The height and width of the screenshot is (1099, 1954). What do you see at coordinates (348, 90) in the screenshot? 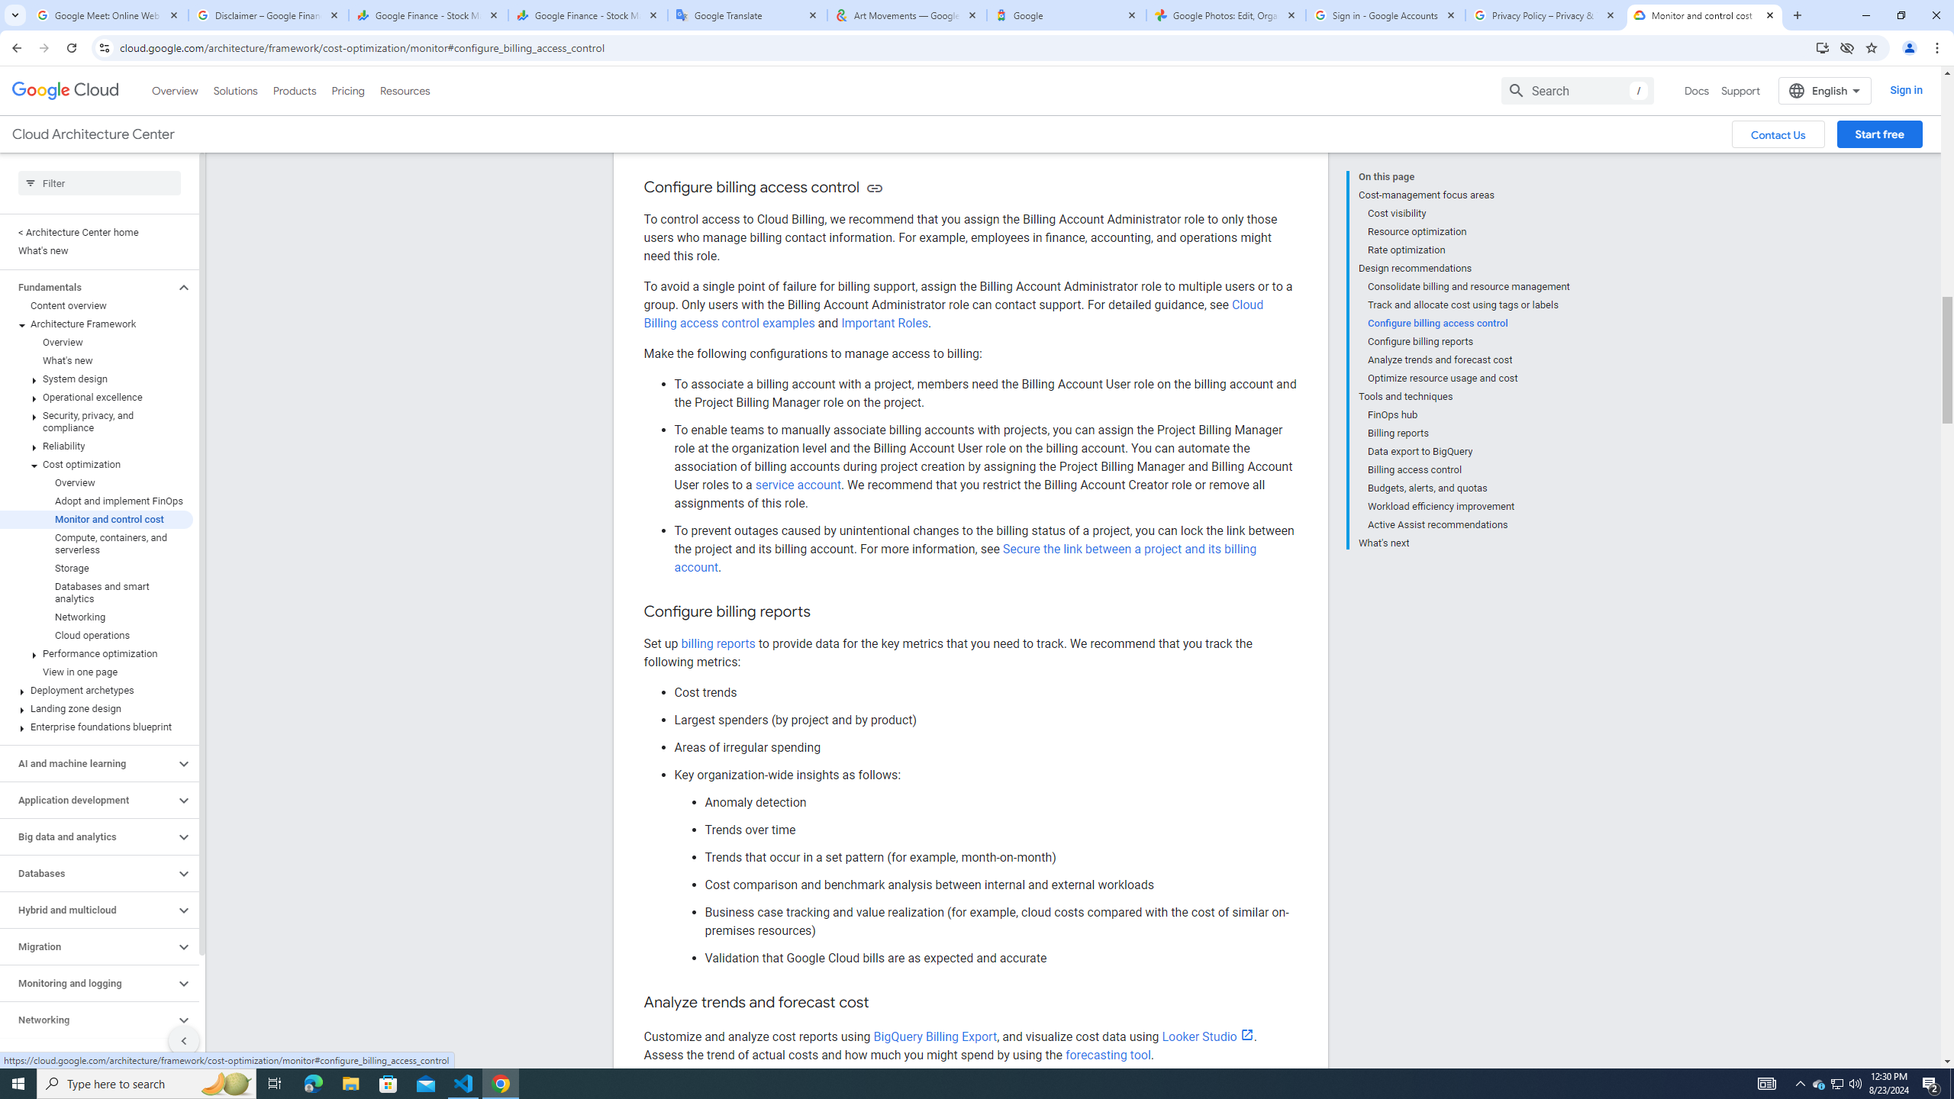
I see `Pricing` at bounding box center [348, 90].